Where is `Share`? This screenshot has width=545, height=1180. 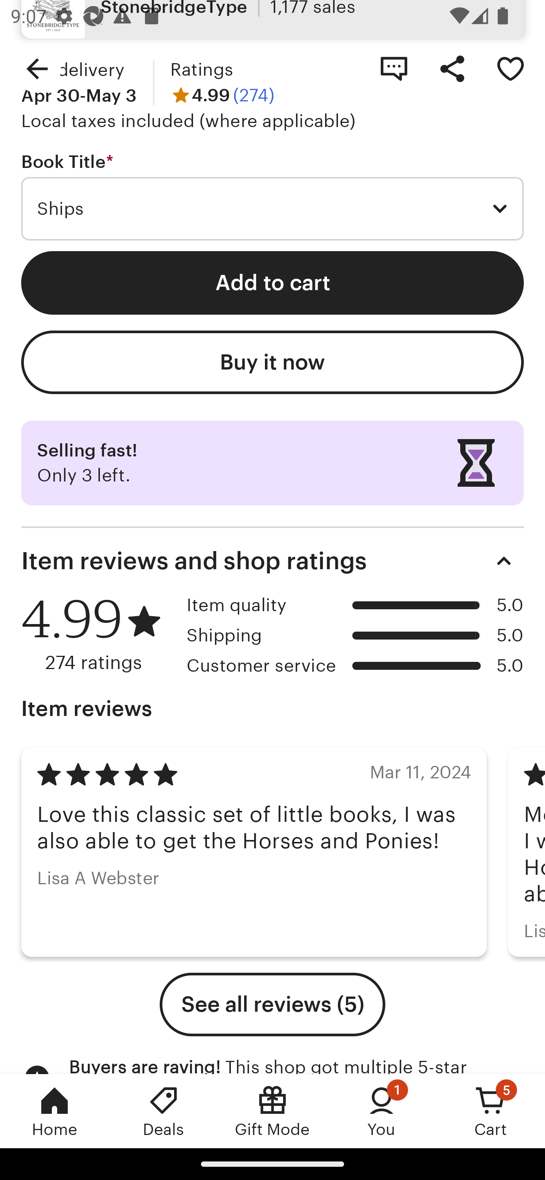 Share is located at coordinates (452, 68).